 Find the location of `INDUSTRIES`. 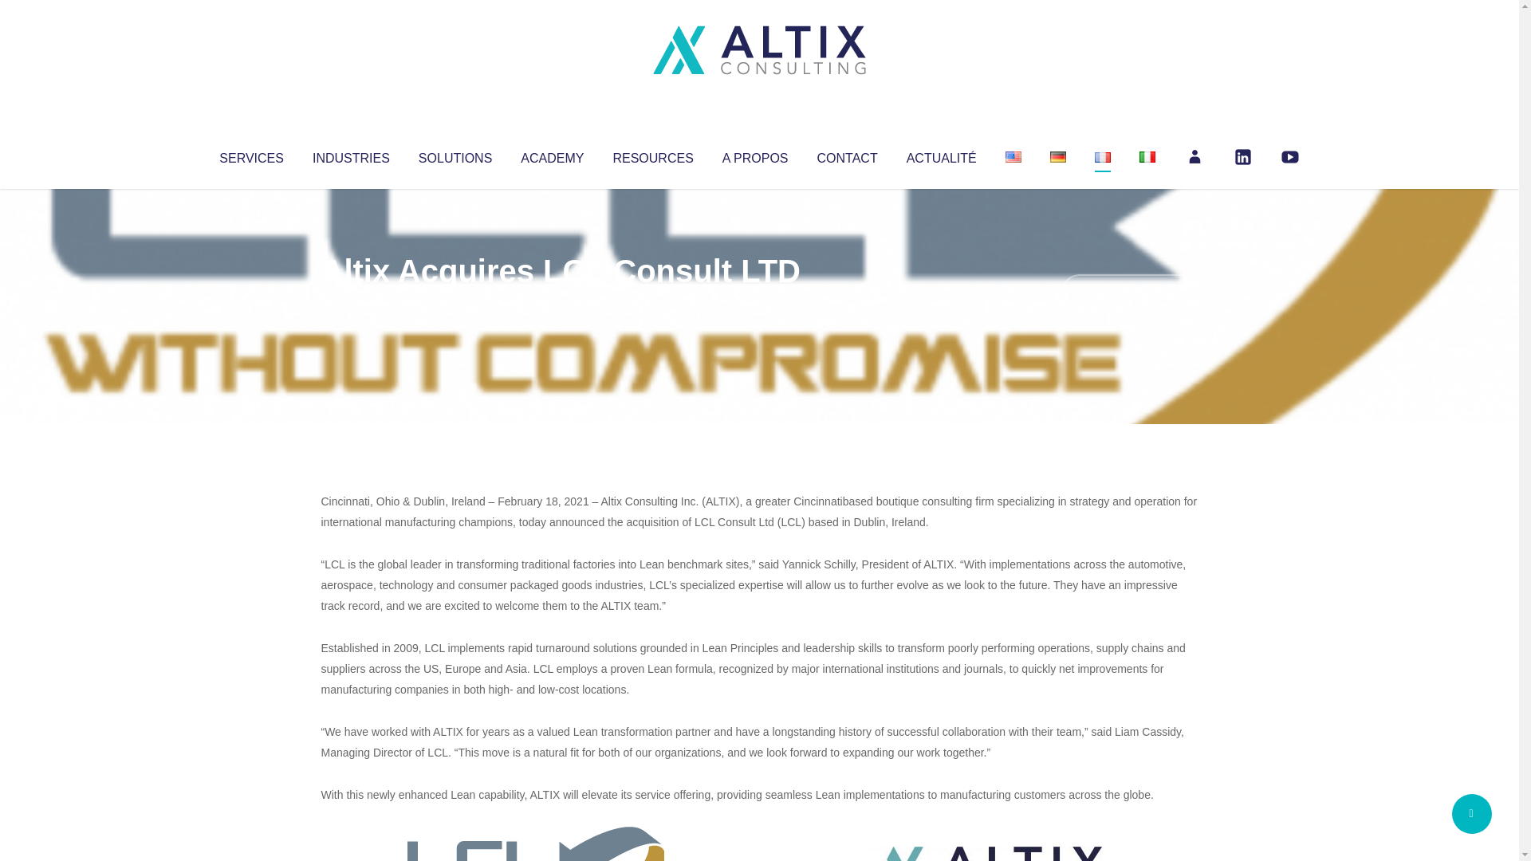

INDUSTRIES is located at coordinates (351, 155).